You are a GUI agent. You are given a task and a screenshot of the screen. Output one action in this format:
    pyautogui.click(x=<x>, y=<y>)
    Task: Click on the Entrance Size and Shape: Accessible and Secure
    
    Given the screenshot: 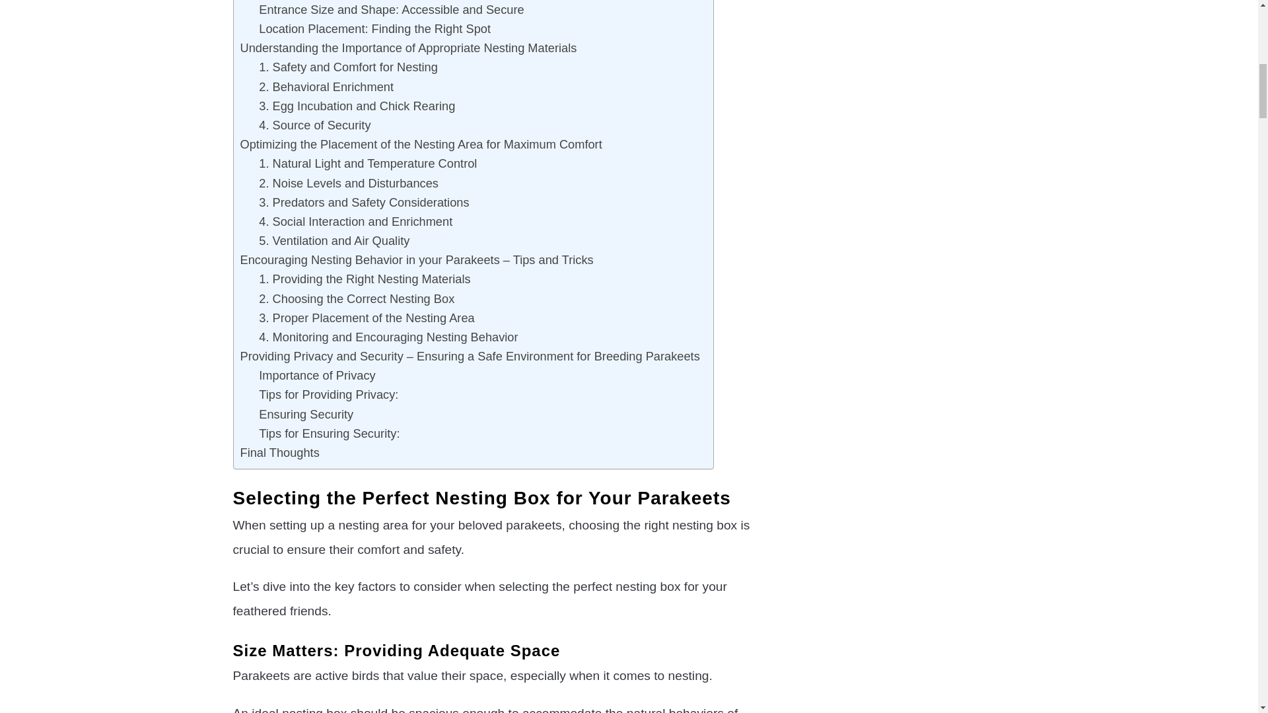 What is the action you would take?
    pyautogui.click(x=391, y=9)
    